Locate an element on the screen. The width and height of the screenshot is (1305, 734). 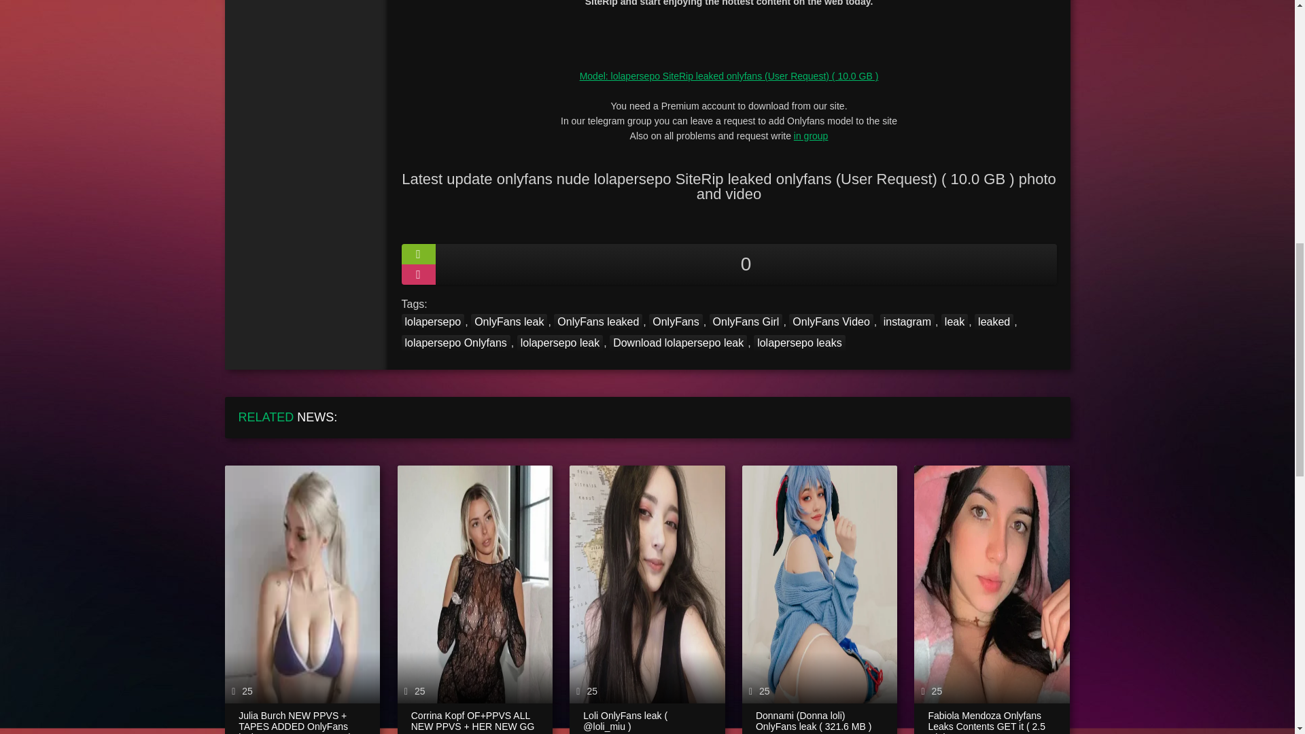
OnlyFans Video is located at coordinates (831, 322).